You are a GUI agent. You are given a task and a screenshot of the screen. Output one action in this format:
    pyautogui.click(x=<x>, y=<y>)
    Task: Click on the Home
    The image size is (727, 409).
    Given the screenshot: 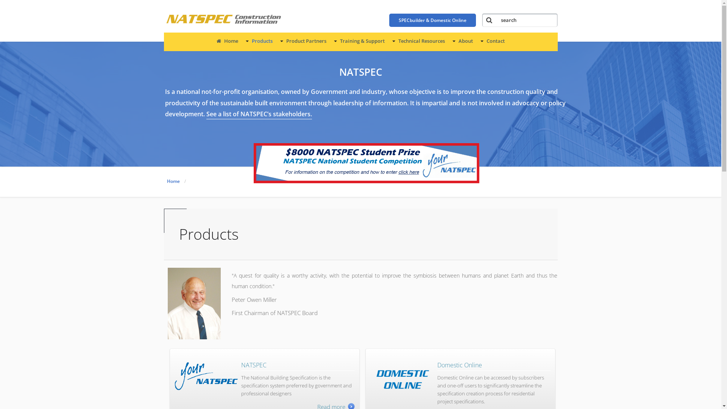 What is the action you would take?
    pyautogui.click(x=227, y=41)
    